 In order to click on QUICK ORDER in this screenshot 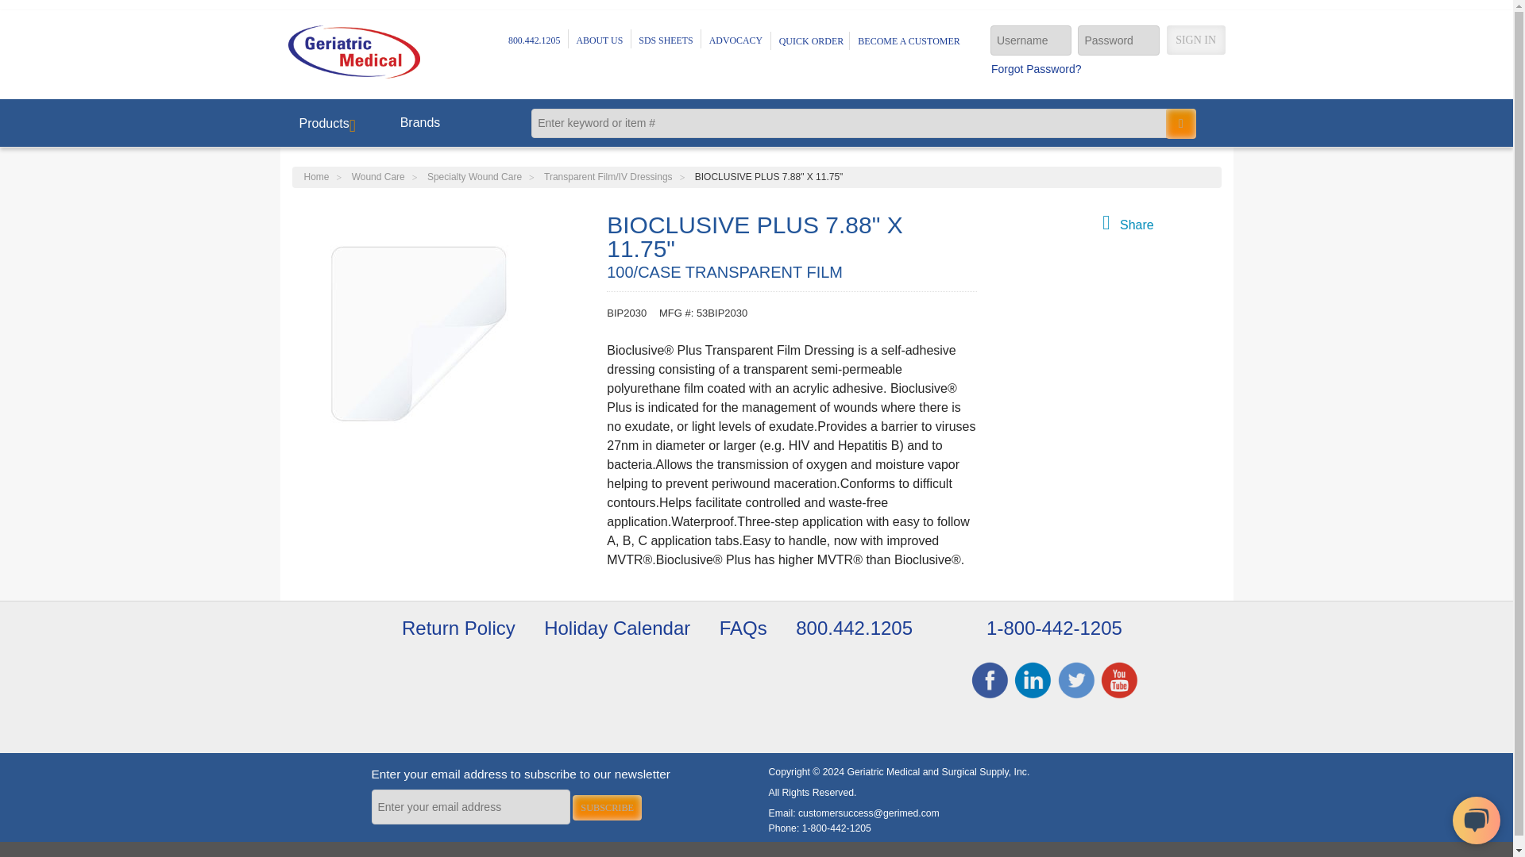, I will do `click(814, 41)`.